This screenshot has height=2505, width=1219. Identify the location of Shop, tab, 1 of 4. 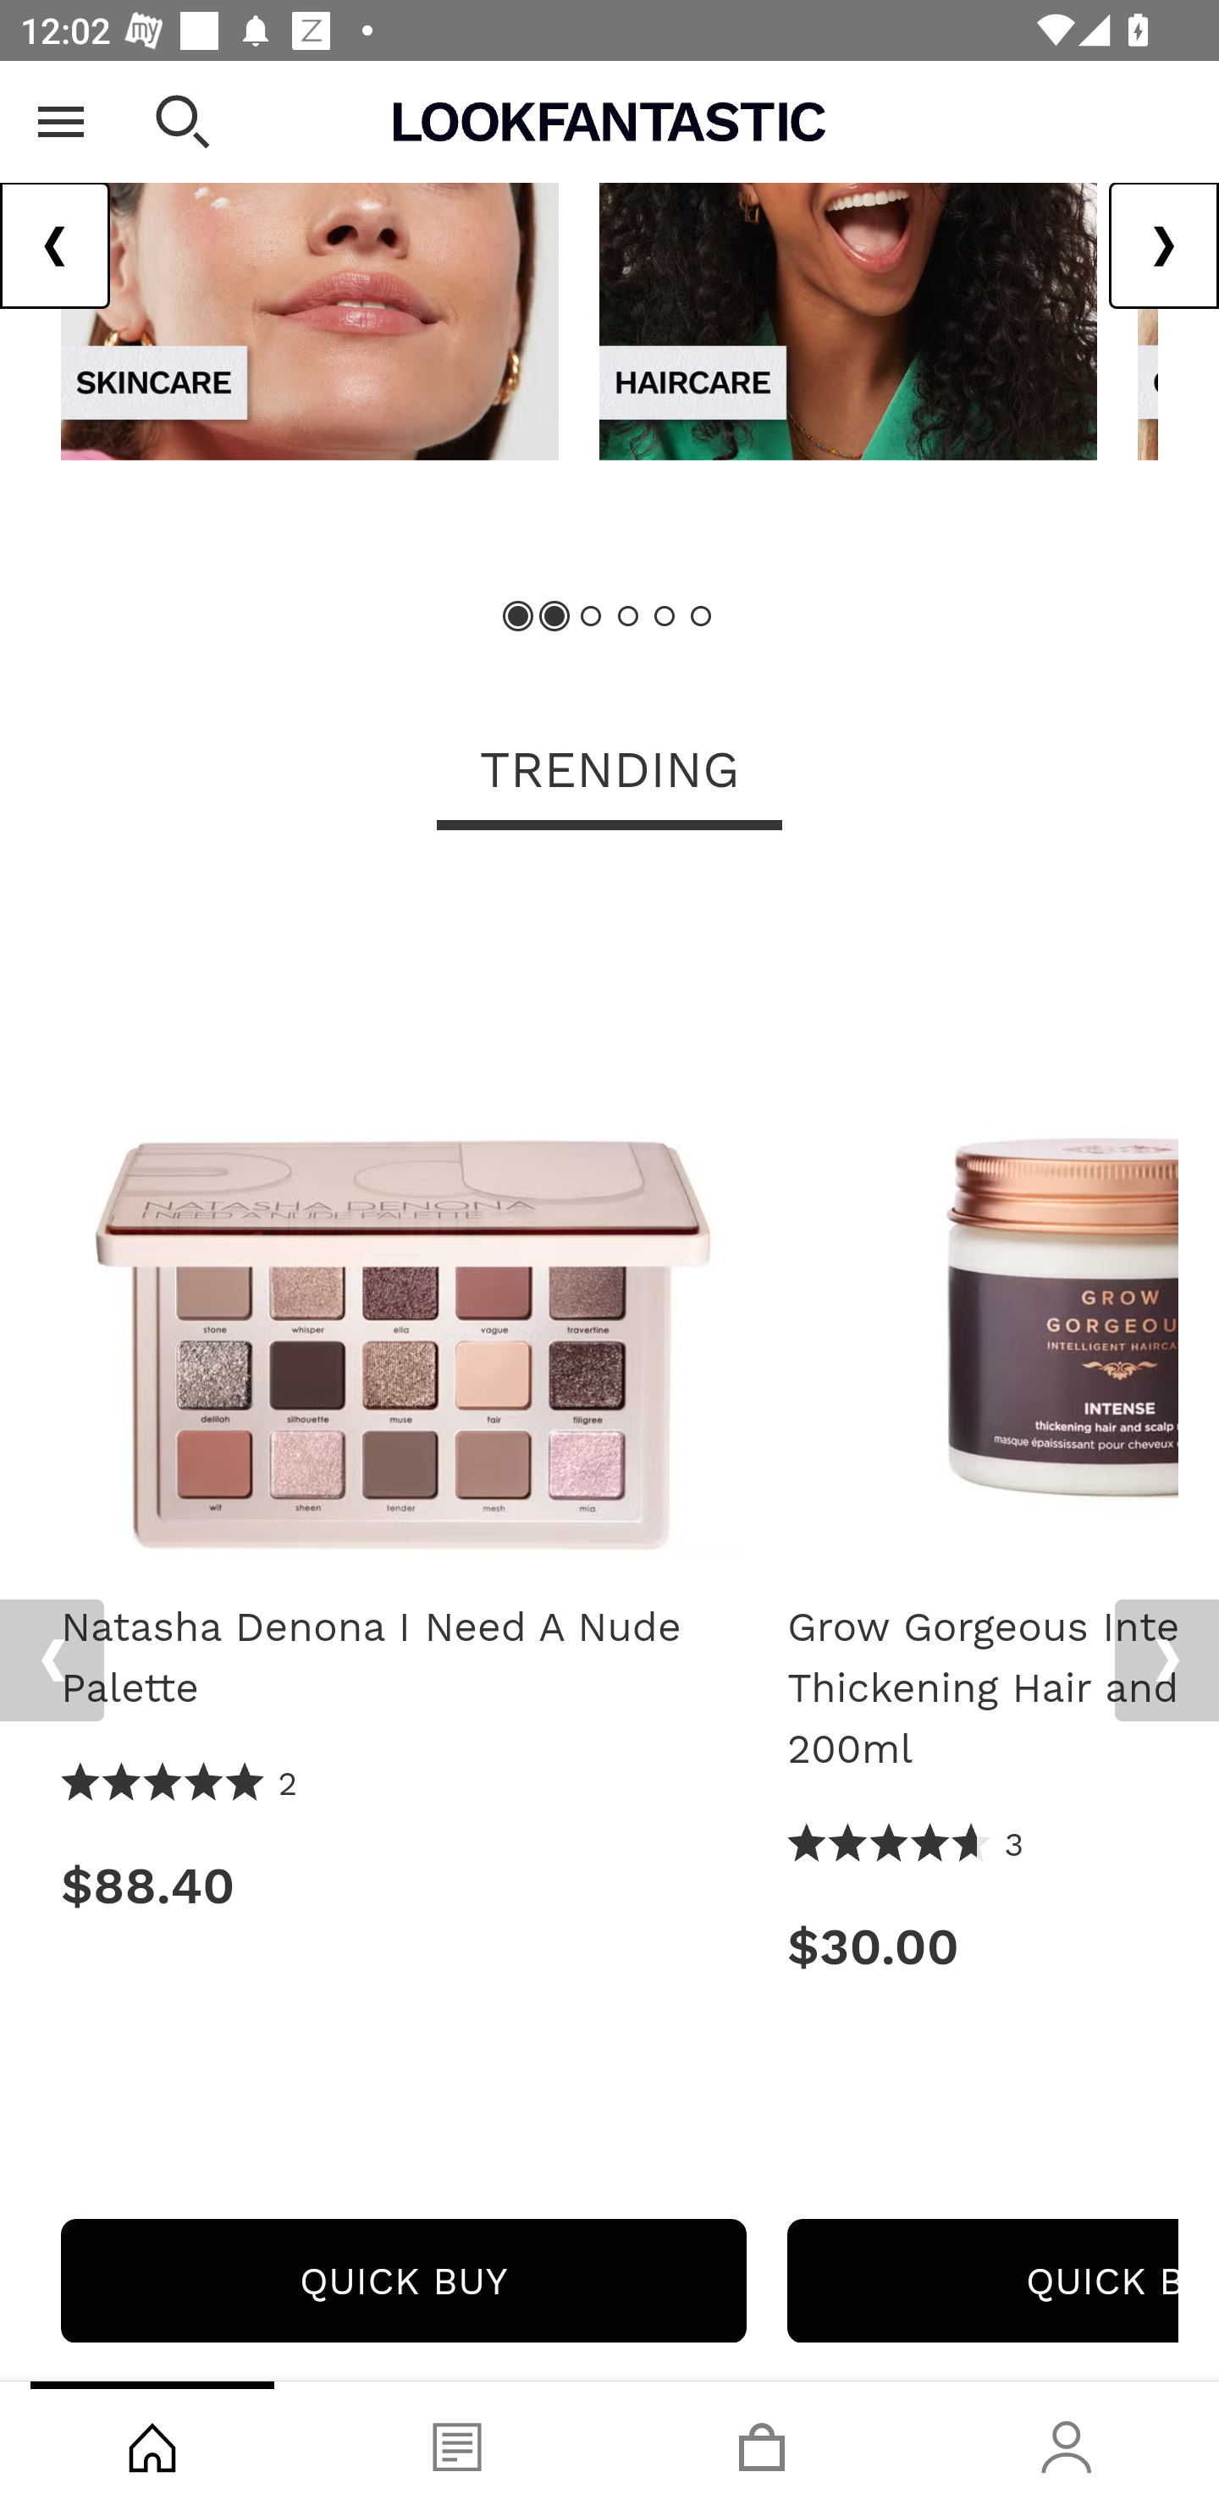
(152, 2443).